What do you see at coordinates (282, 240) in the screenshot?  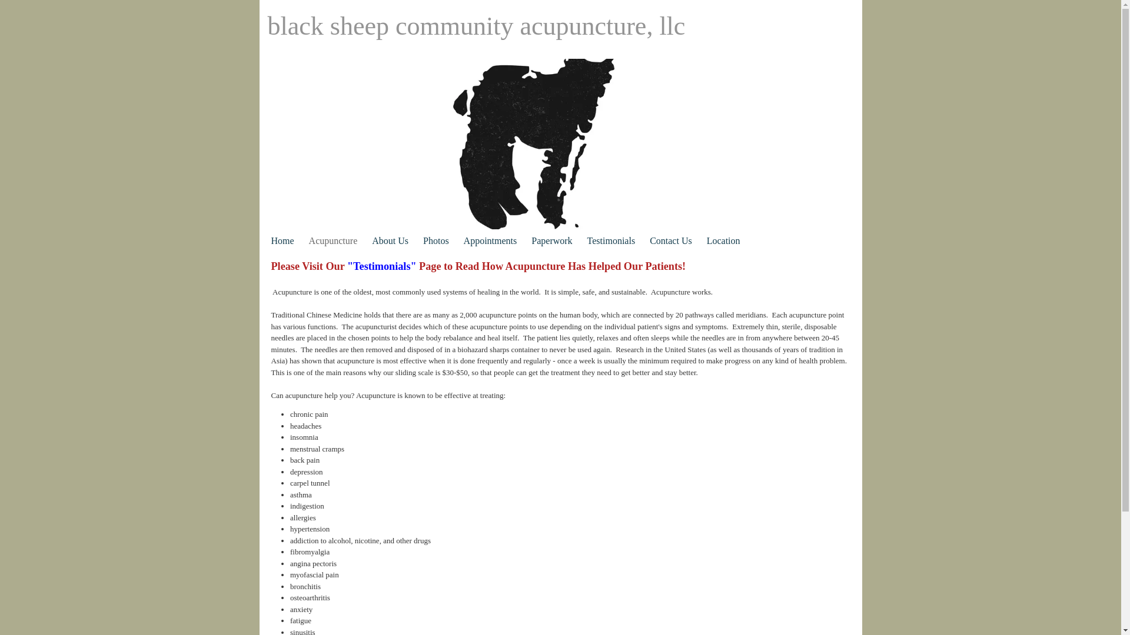 I see `Home` at bounding box center [282, 240].